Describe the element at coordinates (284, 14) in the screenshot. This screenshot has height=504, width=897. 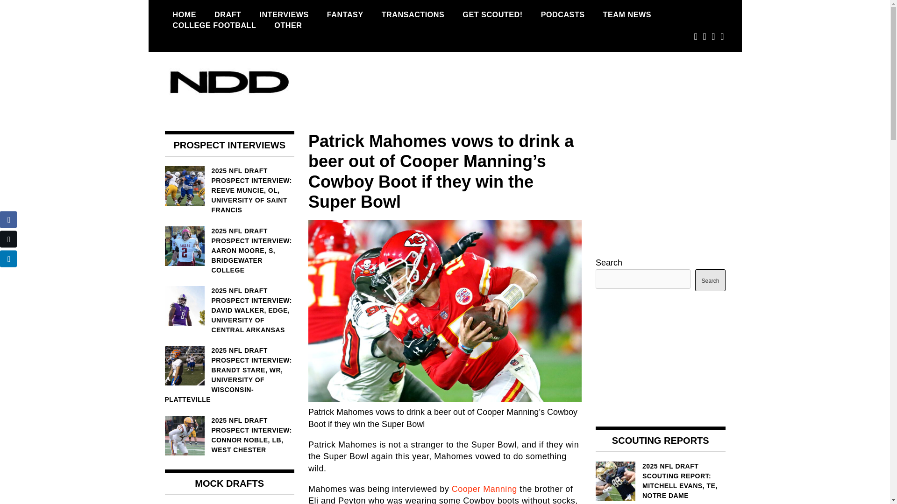
I see `INTERVIEWS` at that location.